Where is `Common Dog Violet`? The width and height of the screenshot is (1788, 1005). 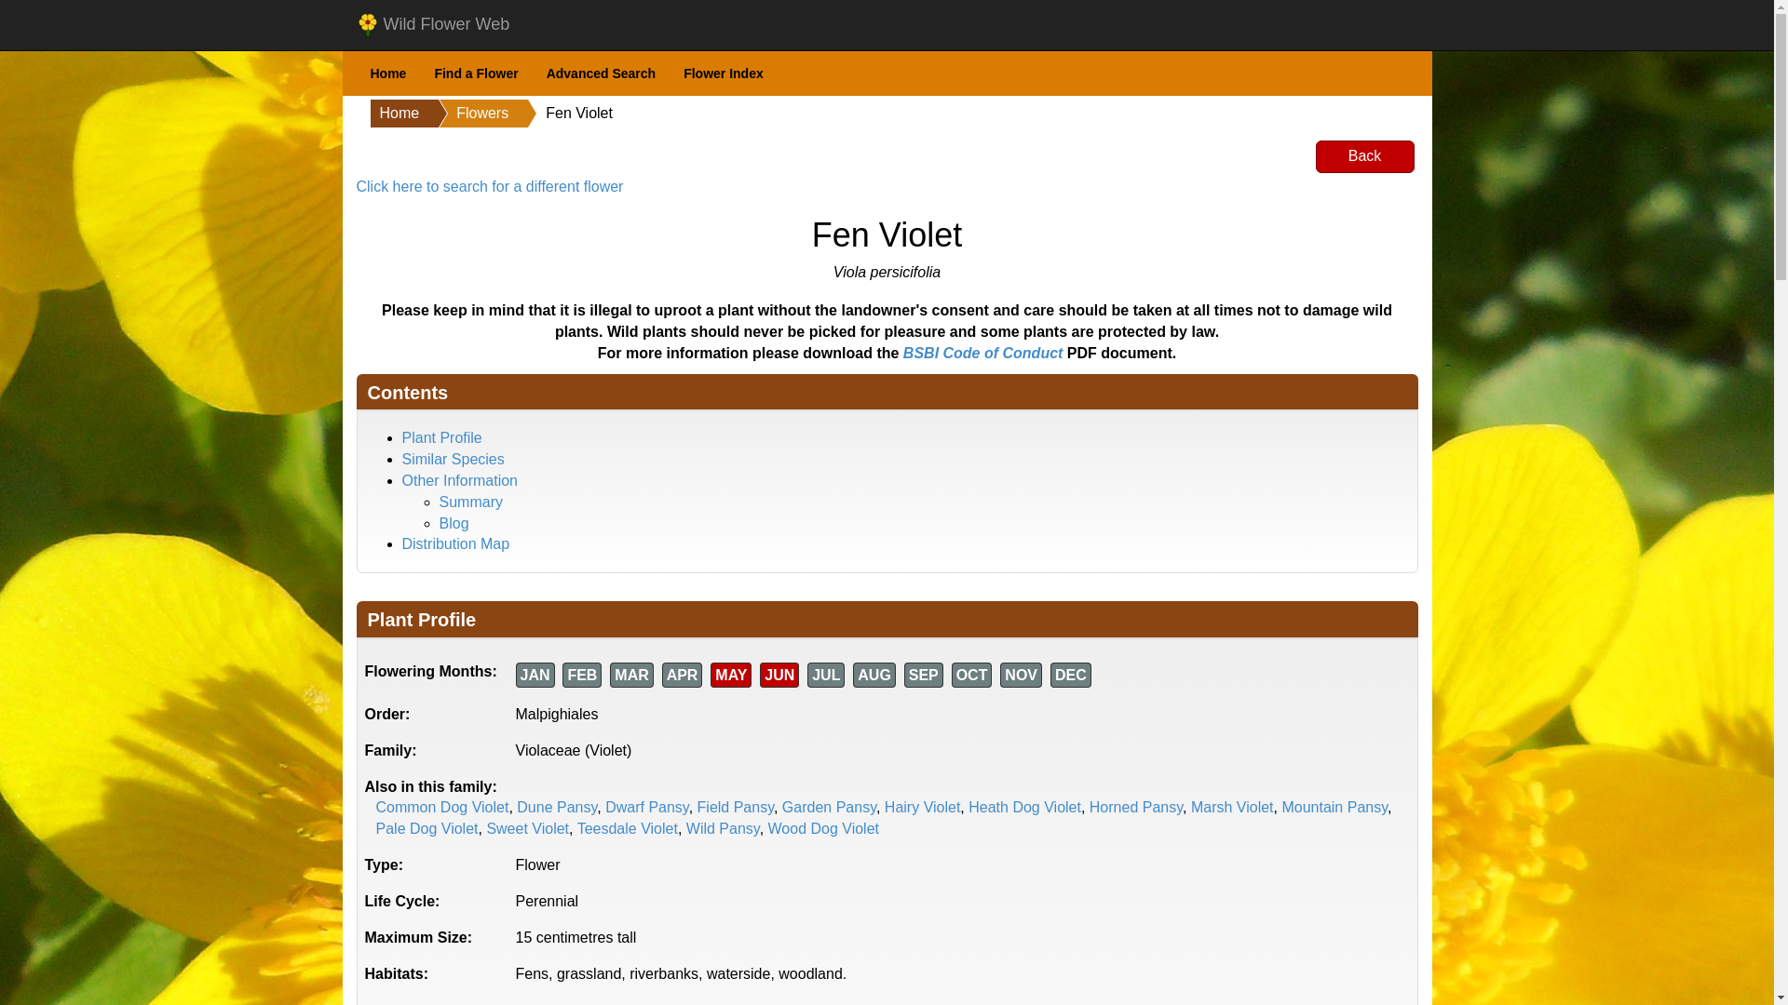
Common Dog Violet is located at coordinates (442, 806).